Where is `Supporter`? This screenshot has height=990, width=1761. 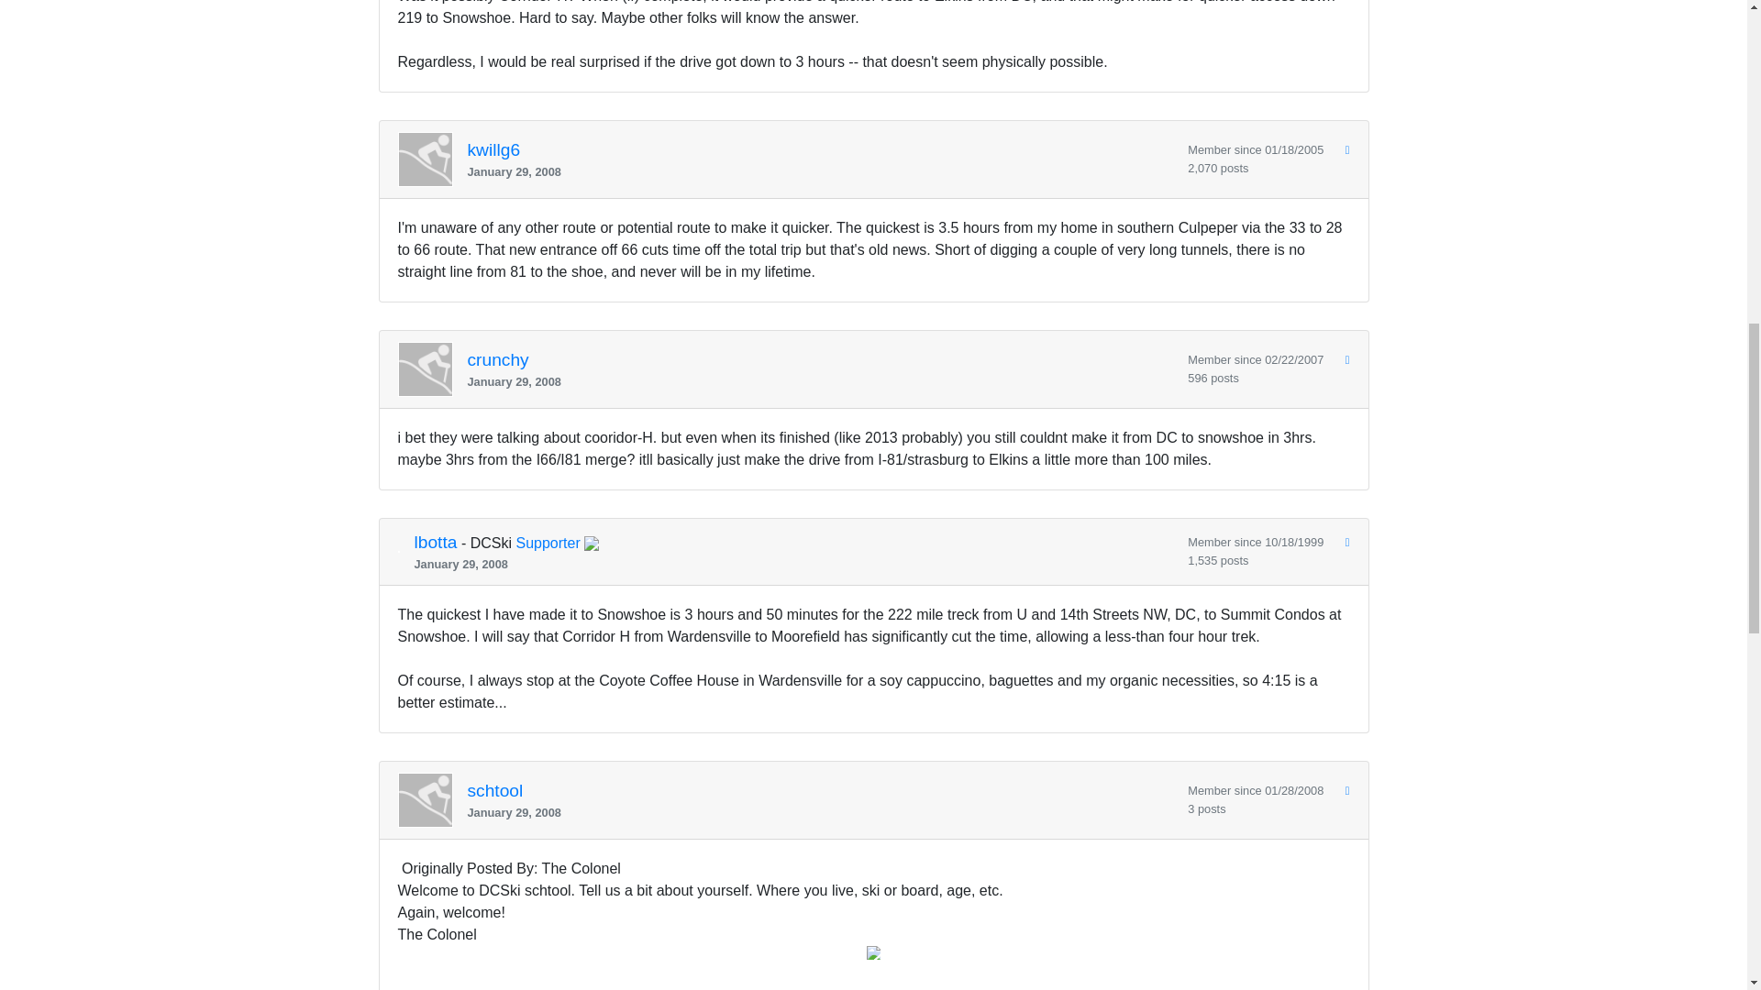
Supporter is located at coordinates (547, 543).